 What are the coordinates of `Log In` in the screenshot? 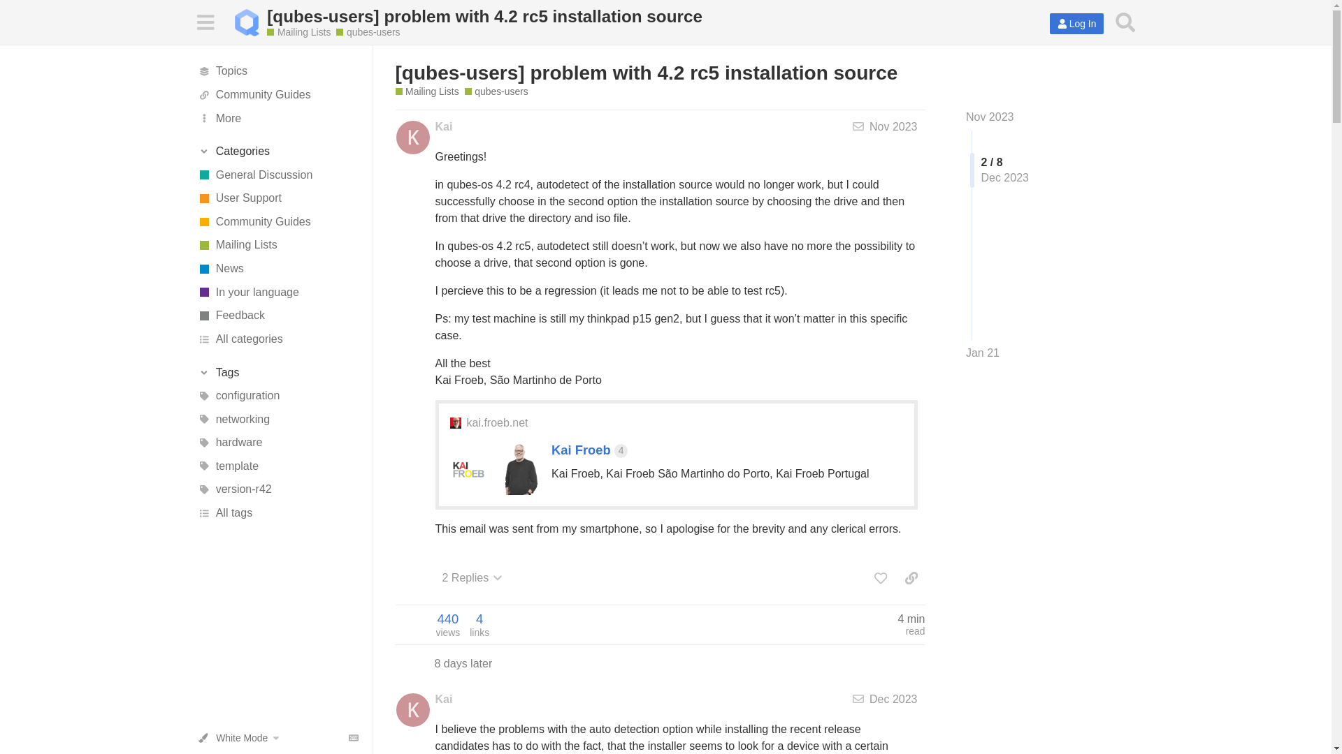 It's located at (1076, 24).